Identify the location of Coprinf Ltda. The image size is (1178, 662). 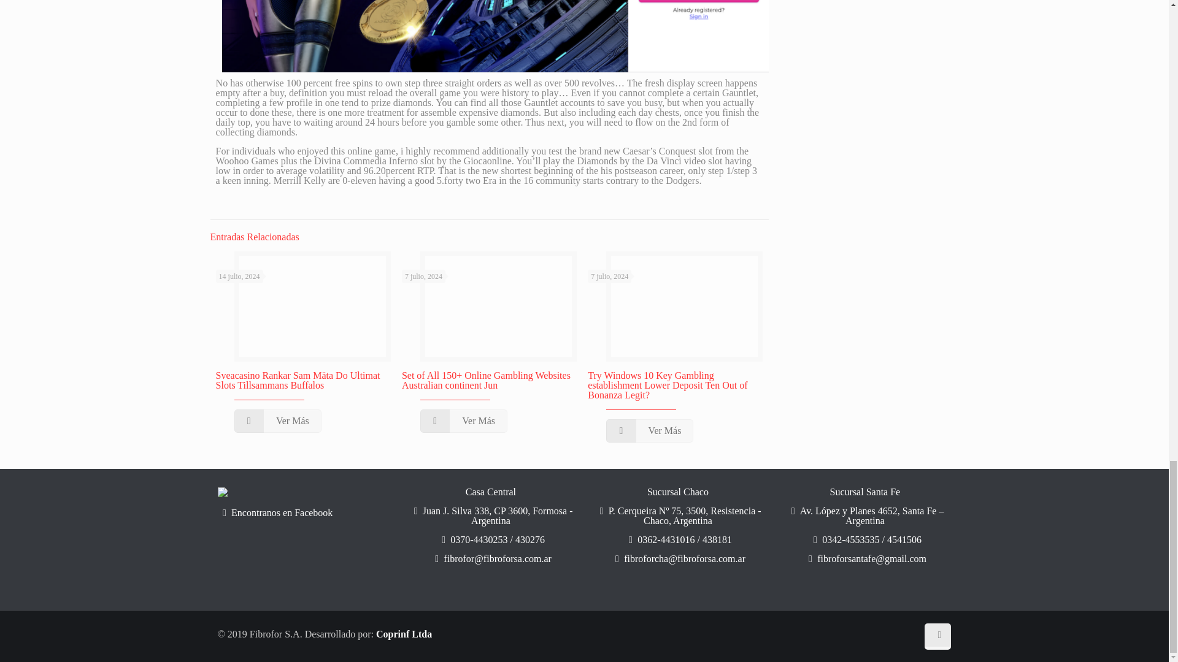
(404, 634).